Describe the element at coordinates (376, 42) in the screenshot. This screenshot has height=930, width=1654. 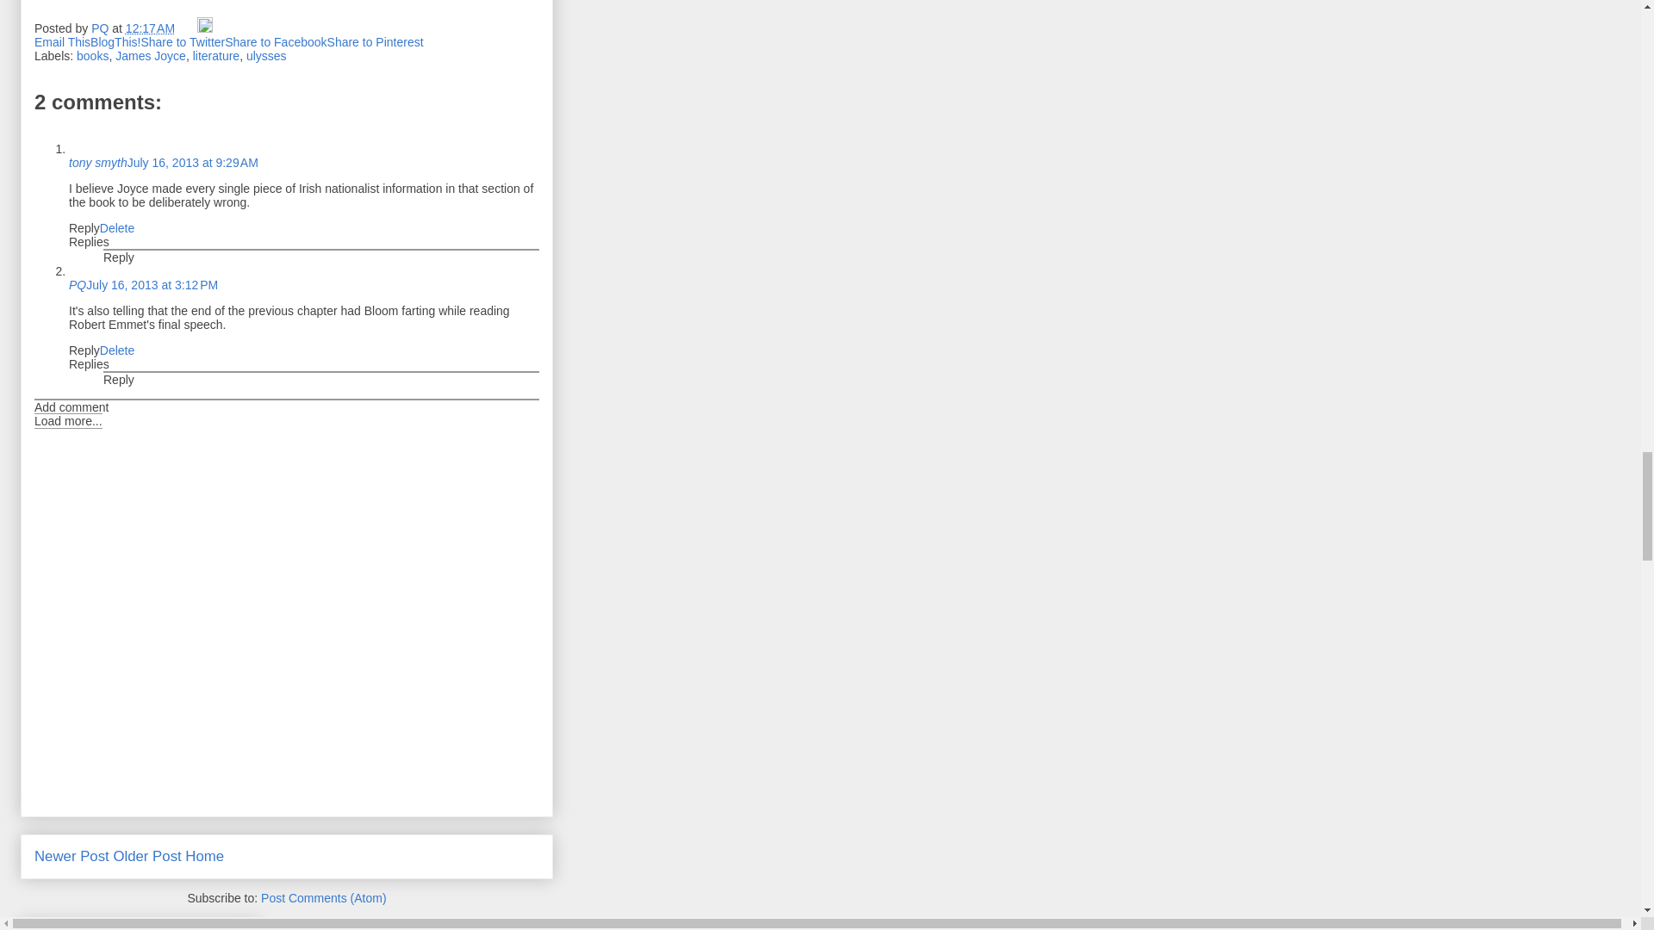
I see `Share to Pinterest` at that location.